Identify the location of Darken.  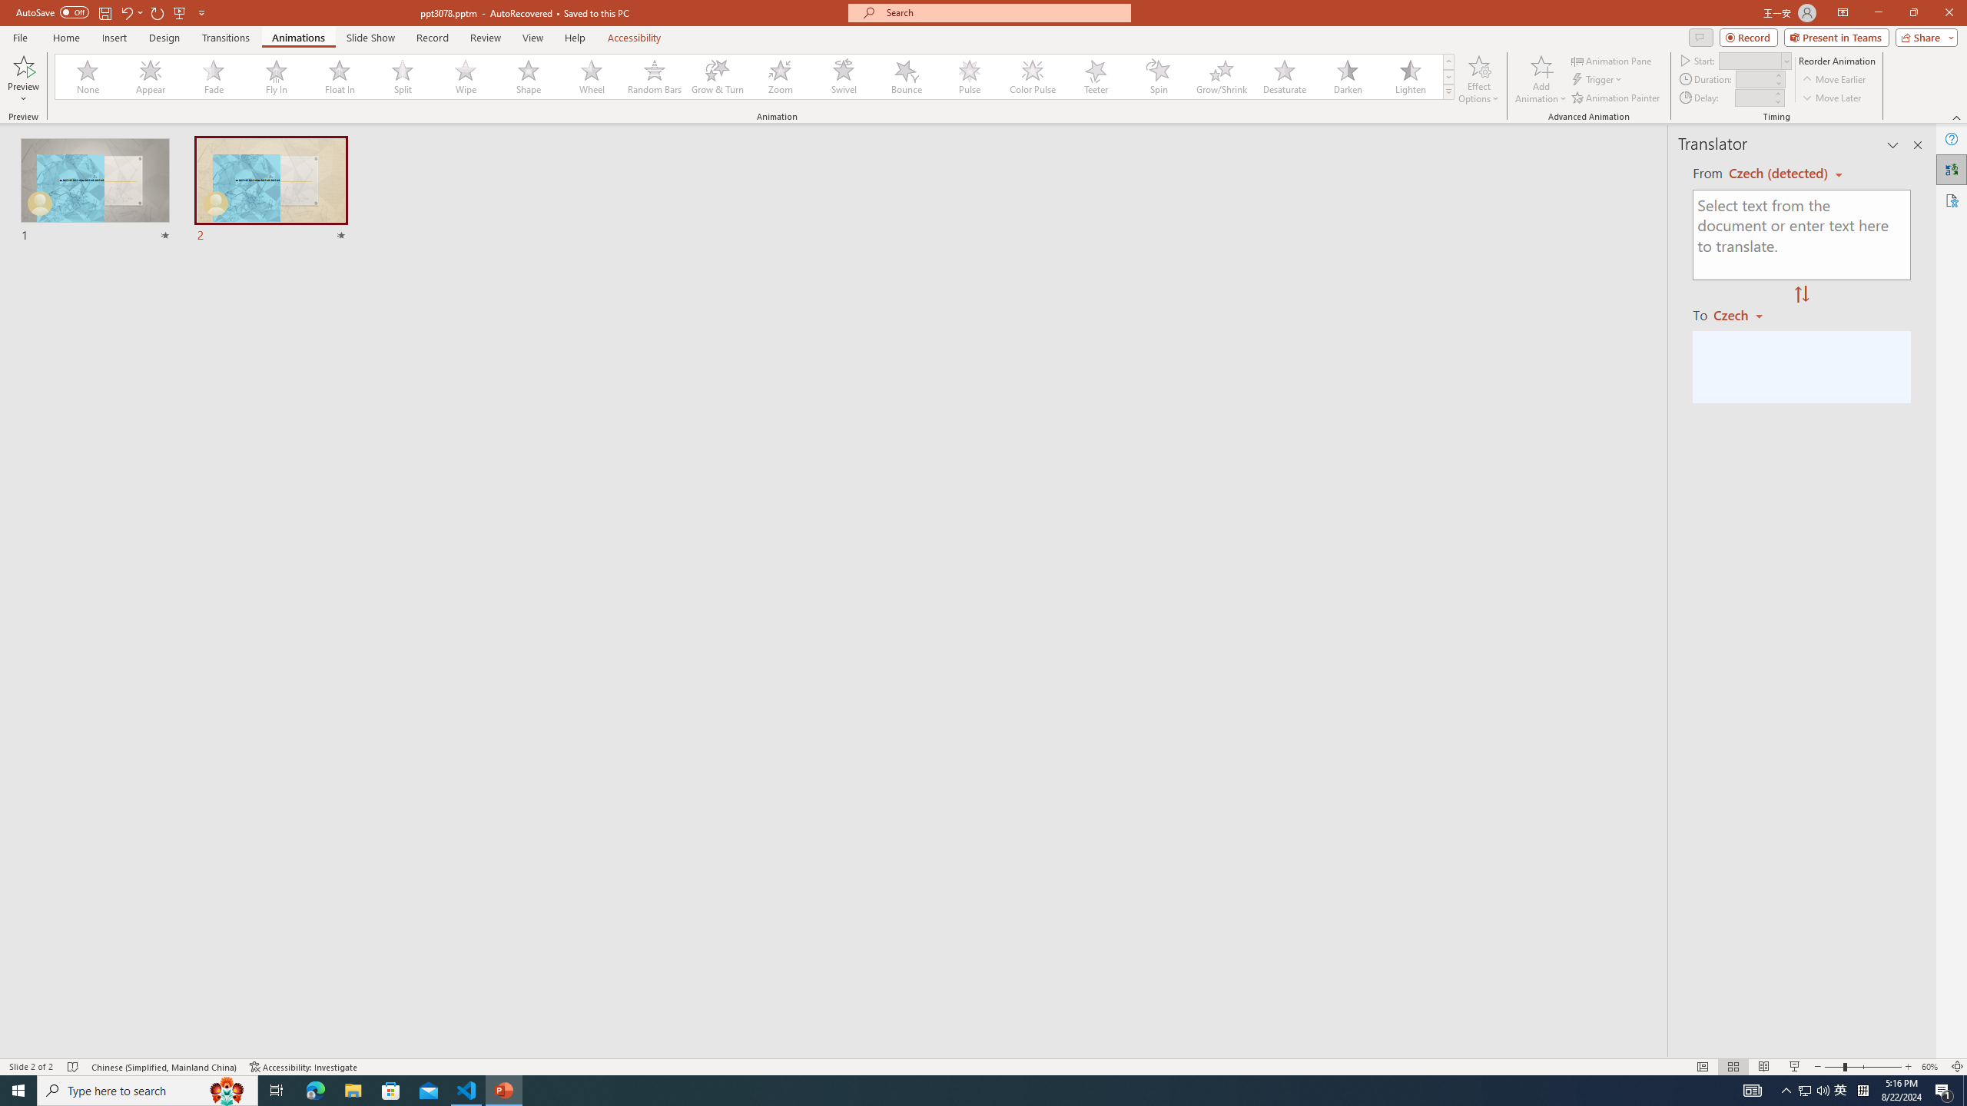
(1347, 77).